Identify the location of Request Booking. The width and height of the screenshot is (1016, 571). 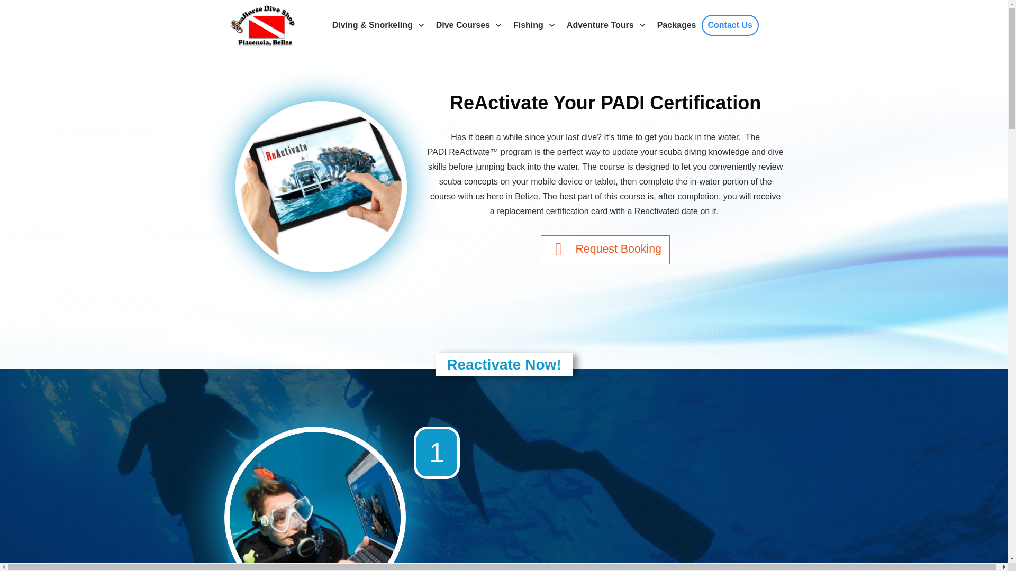
(605, 250).